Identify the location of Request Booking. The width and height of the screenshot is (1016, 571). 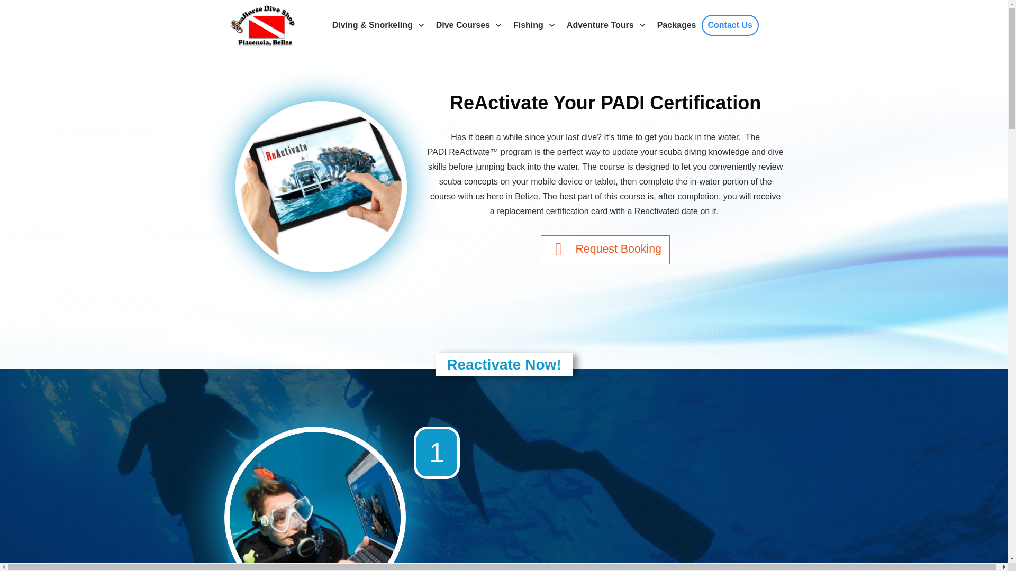
(605, 250).